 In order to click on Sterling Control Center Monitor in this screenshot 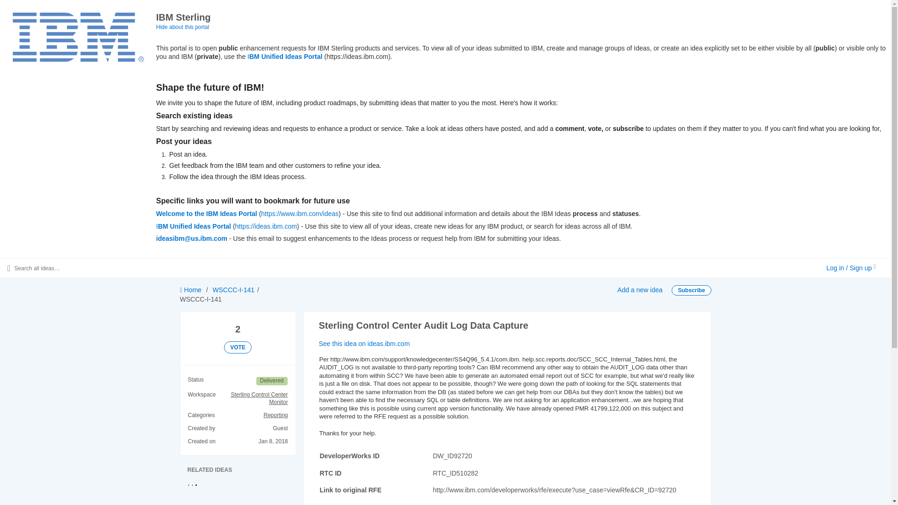, I will do `click(252, 399)`.